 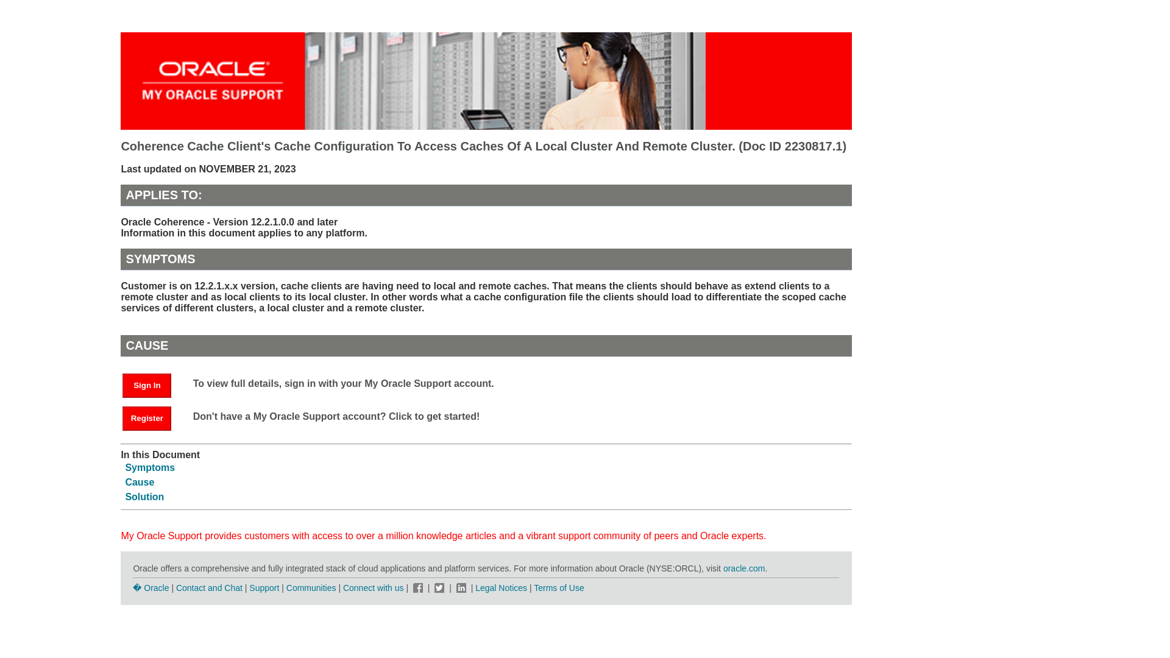 What do you see at coordinates (374, 587) in the screenshot?
I see `Connect with us` at bounding box center [374, 587].